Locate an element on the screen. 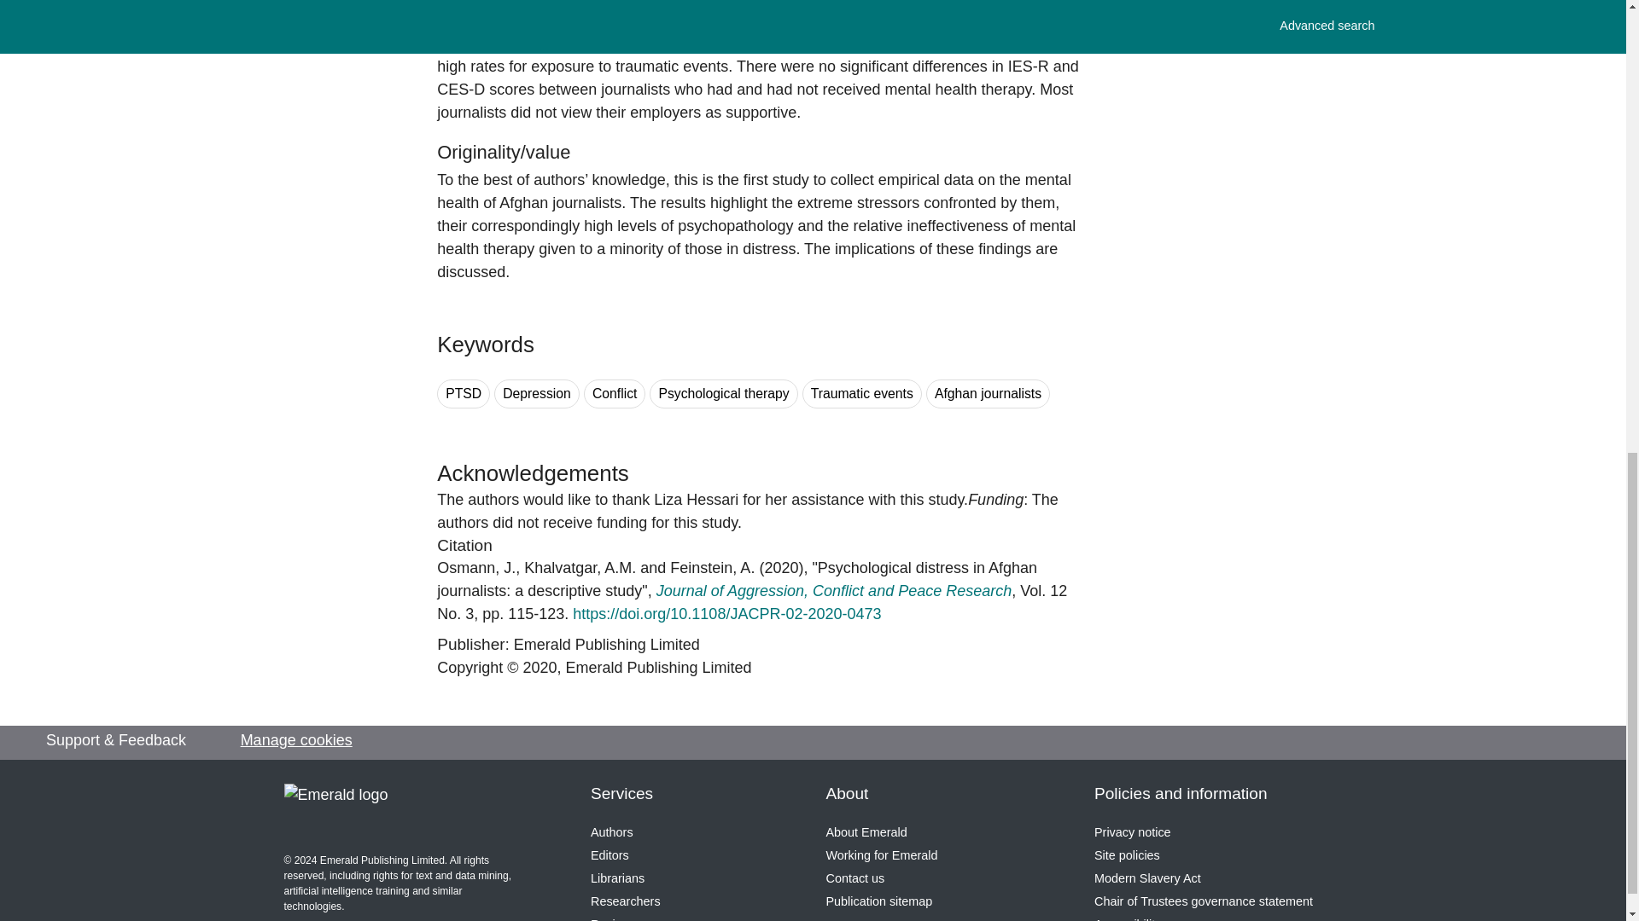 The width and height of the screenshot is (1639, 921). Feinstein, A. is located at coordinates (712, 568).